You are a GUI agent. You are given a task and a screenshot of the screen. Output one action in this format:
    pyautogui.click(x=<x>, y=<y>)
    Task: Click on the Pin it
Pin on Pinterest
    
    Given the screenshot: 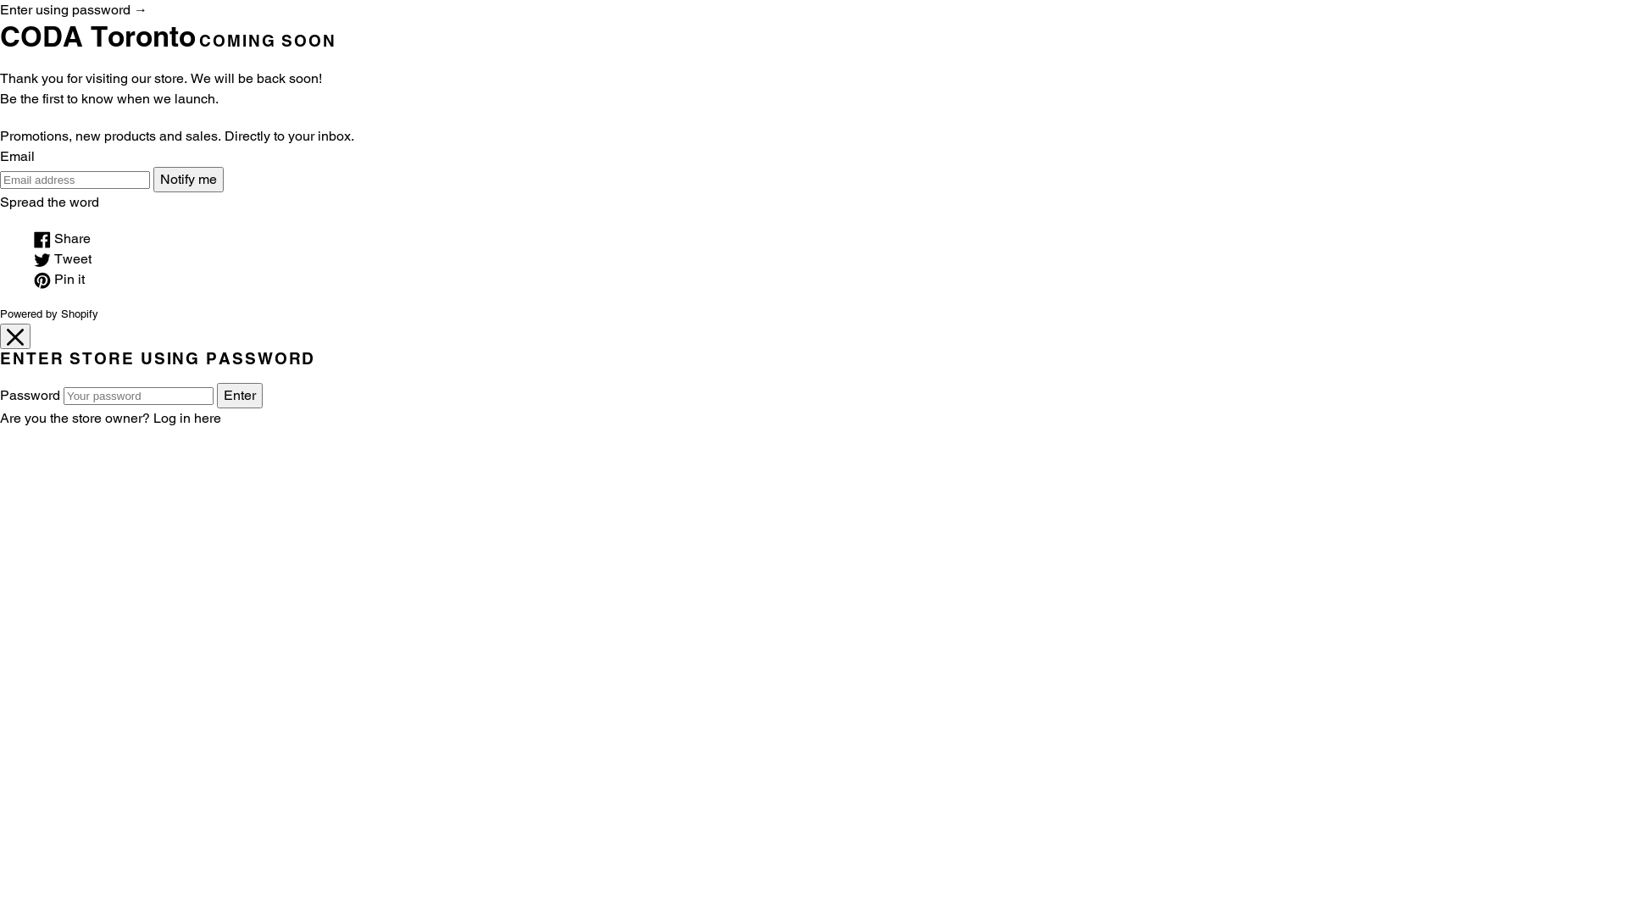 What is the action you would take?
    pyautogui.click(x=59, y=280)
    